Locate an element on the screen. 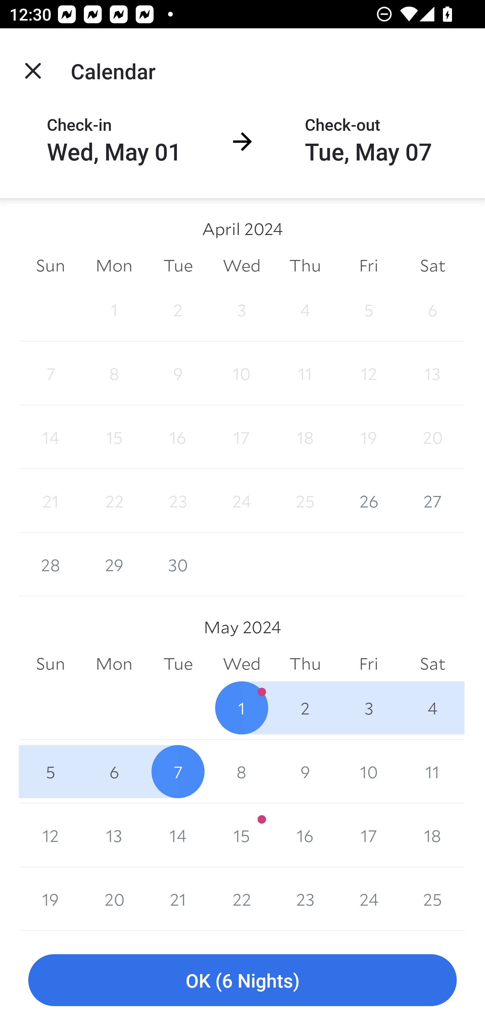  13 13 April 2024 is located at coordinates (432, 373).